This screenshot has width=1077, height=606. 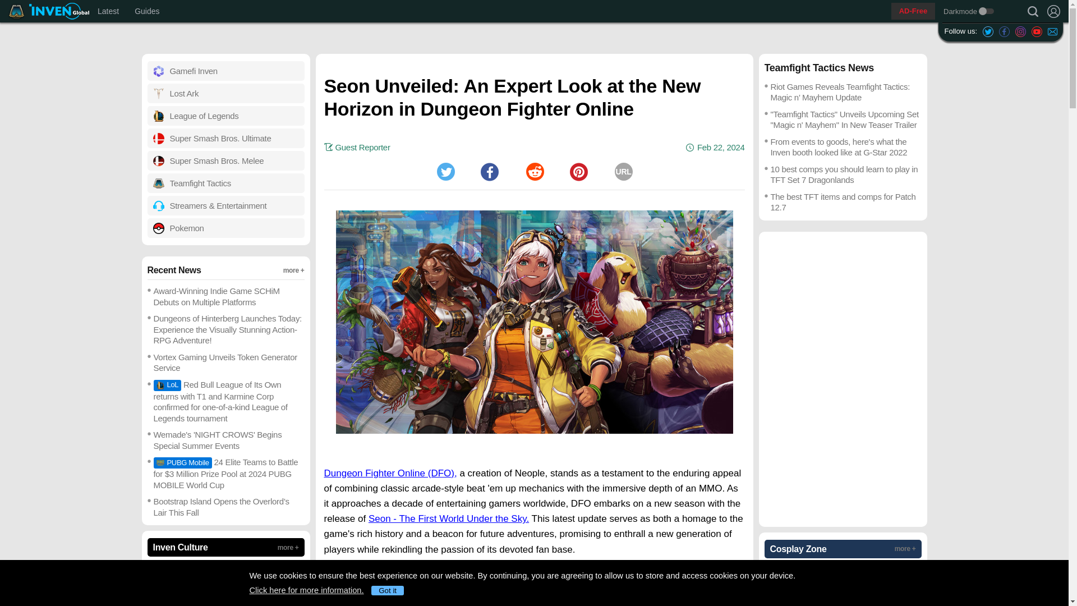 What do you see at coordinates (1033, 11) in the screenshot?
I see `URL Copy` at bounding box center [1033, 11].